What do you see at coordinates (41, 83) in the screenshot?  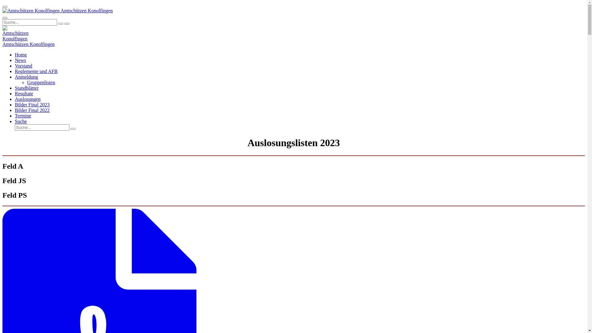 I see `Gruppenlisten` at bounding box center [41, 83].